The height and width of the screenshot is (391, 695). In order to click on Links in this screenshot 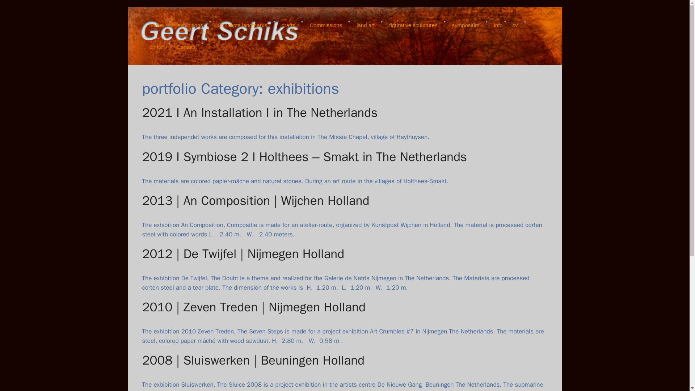, I will do `click(155, 47)`.